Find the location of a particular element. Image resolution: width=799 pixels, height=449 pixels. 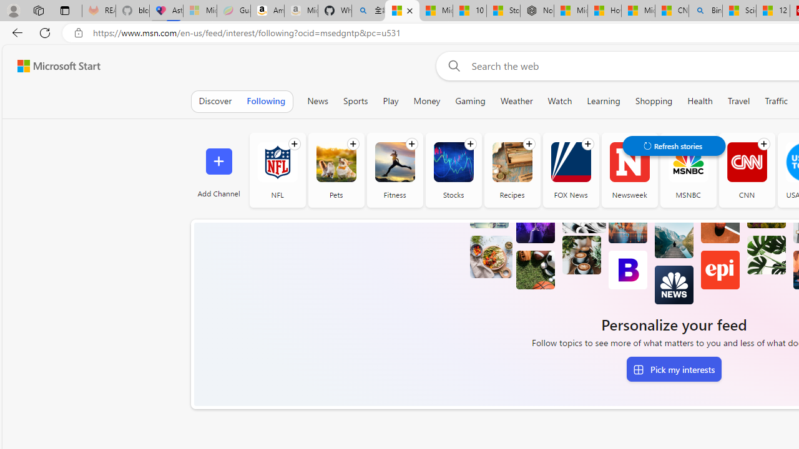

Asthma Inhalers: Names and Types is located at coordinates (166, 11).